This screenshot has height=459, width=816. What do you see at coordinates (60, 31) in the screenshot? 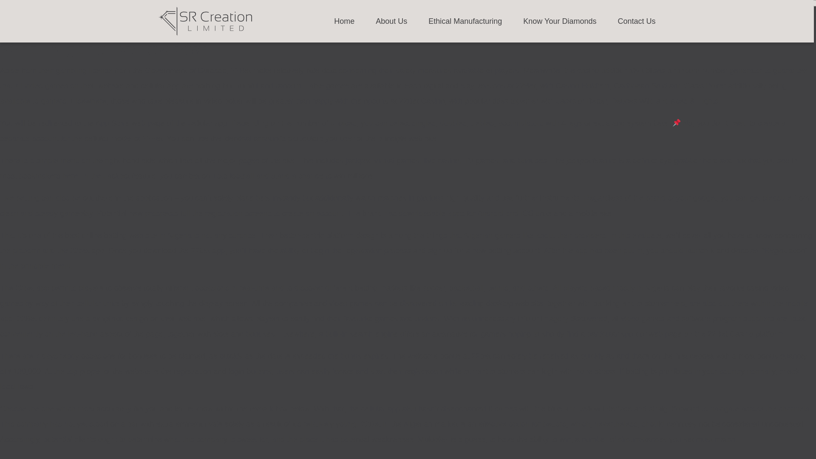
I see `June 13, 2023` at bounding box center [60, 31].